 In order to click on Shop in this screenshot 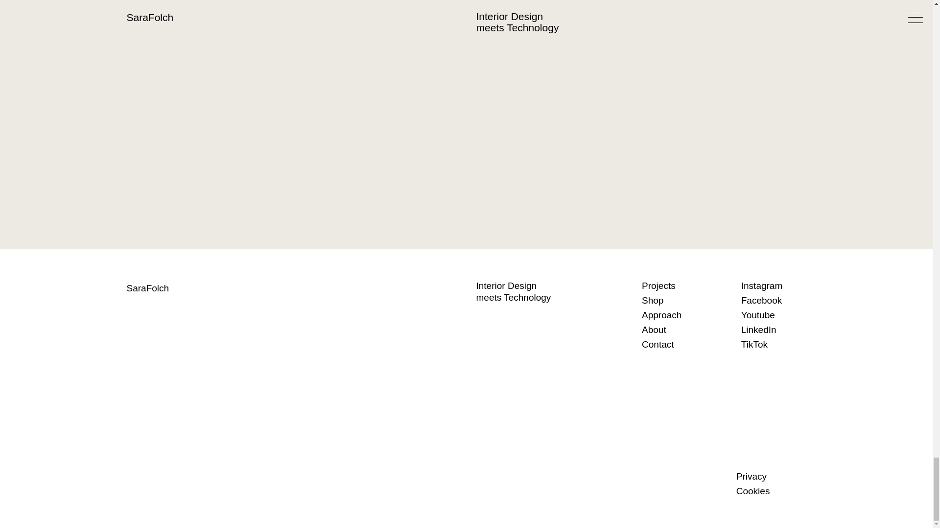, I will do `click(677, 300)`.